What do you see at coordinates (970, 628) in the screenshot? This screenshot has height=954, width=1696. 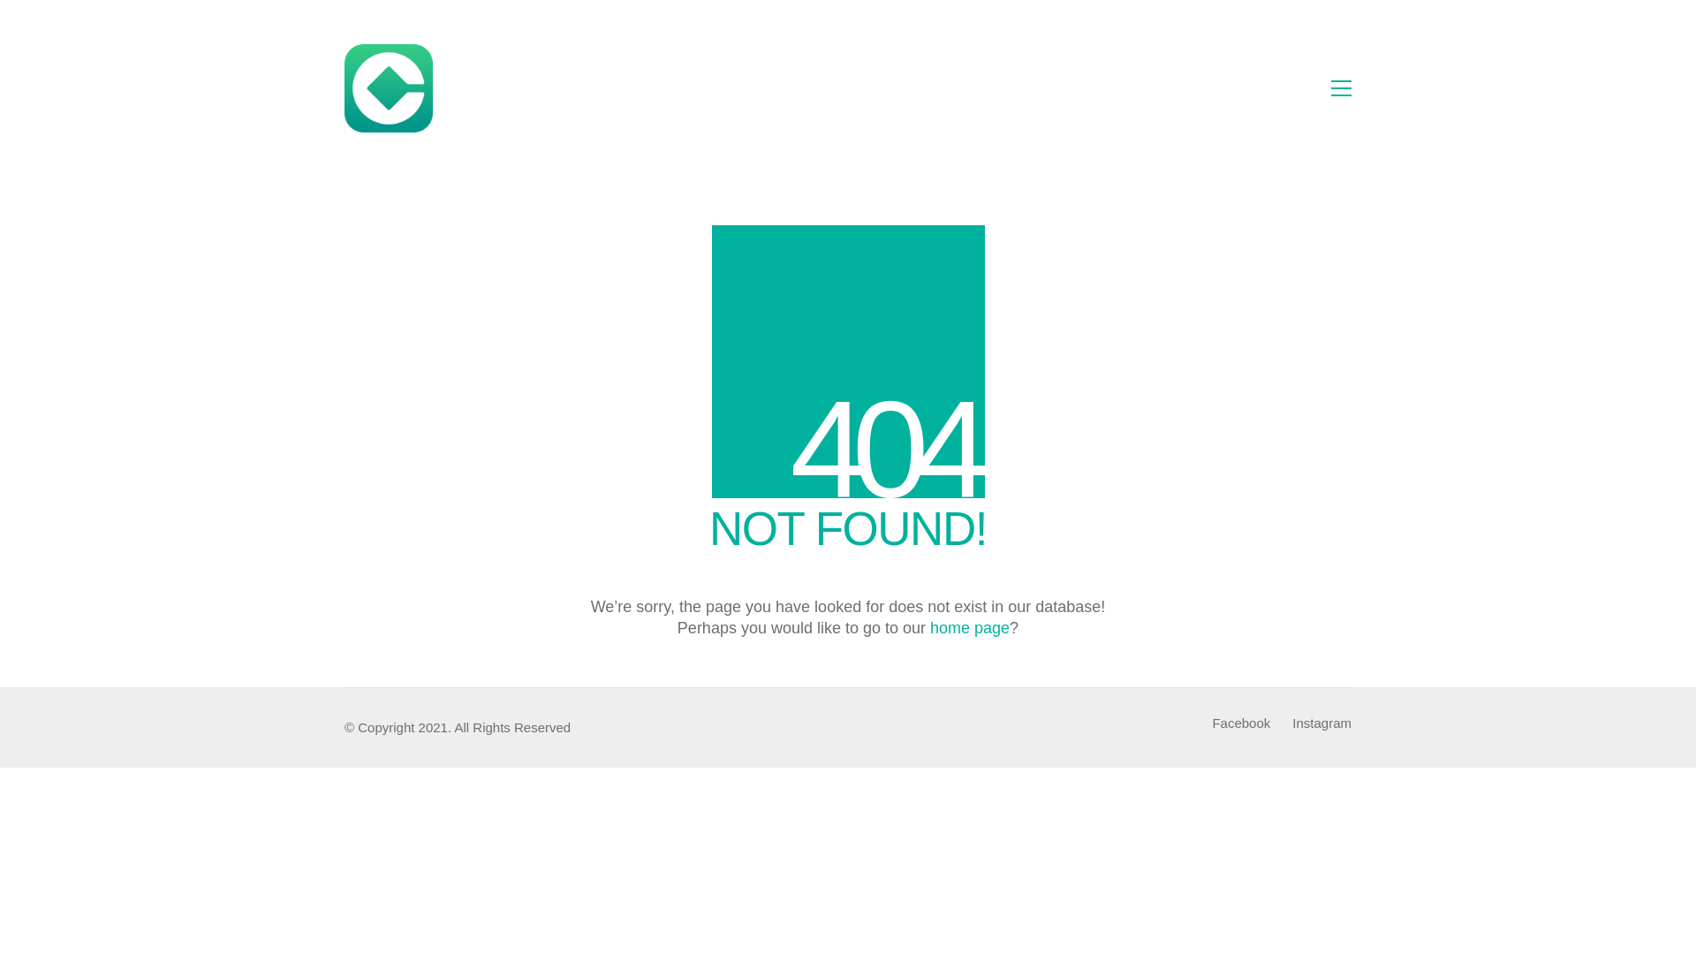 I see `home page` at bounding box center [970, 628].